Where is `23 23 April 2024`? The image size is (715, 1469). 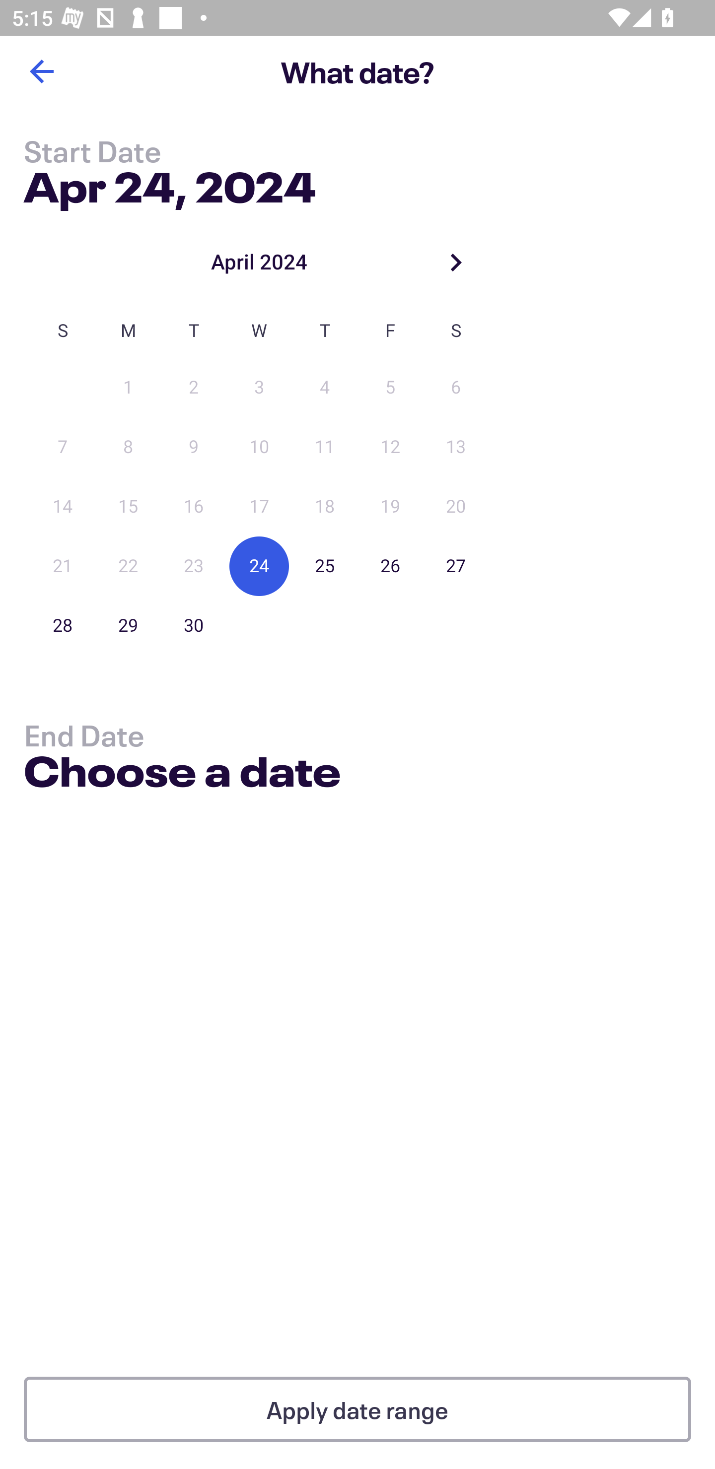 23 23 April 2024 is located at coordinates (194, 566).